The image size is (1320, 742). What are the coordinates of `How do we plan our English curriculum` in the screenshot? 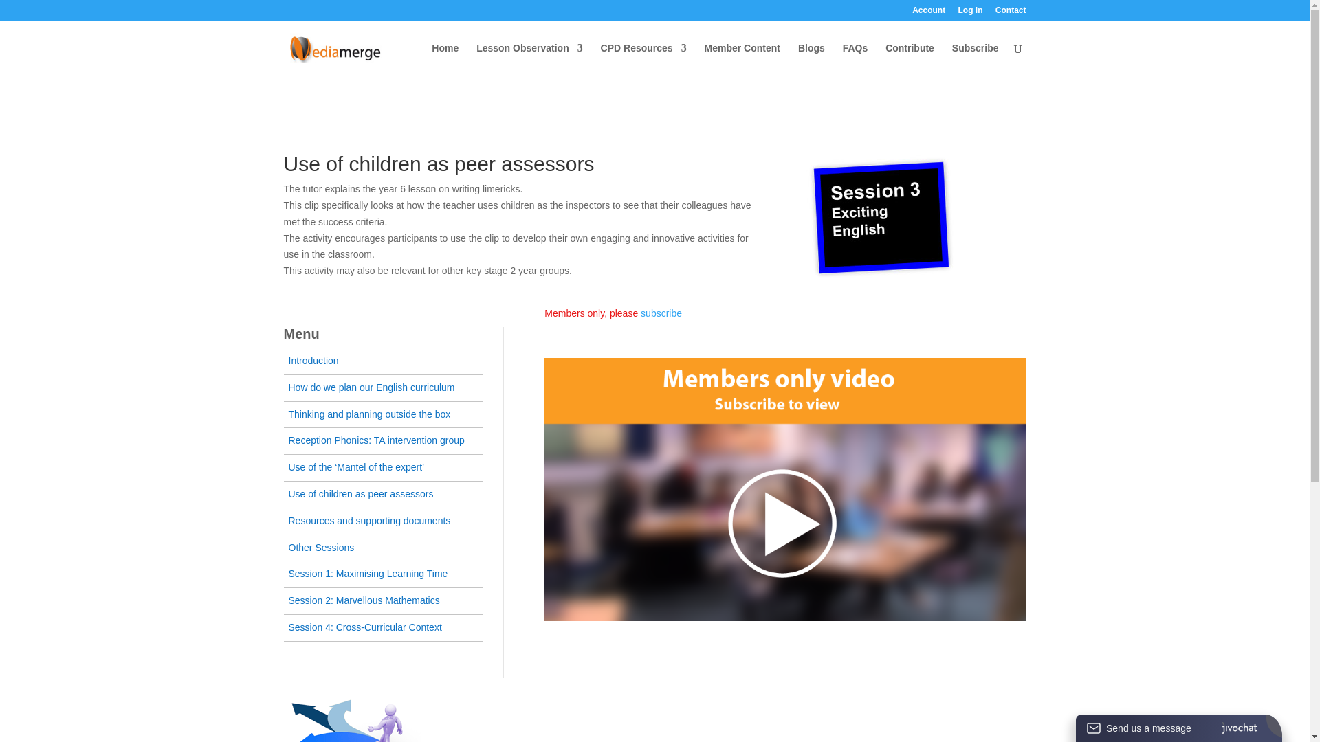 It's located at (372, 387).